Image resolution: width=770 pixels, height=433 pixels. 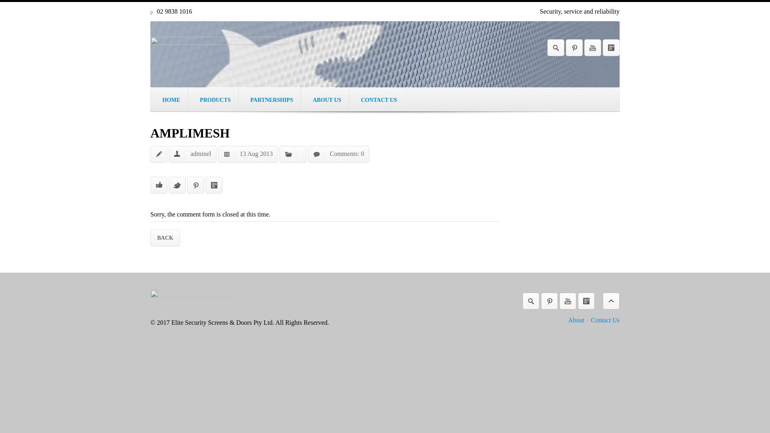 What do you see at coordinates (605, 320) in the screenshot?
I see `Contact Us` at bounding box center [605, 320].